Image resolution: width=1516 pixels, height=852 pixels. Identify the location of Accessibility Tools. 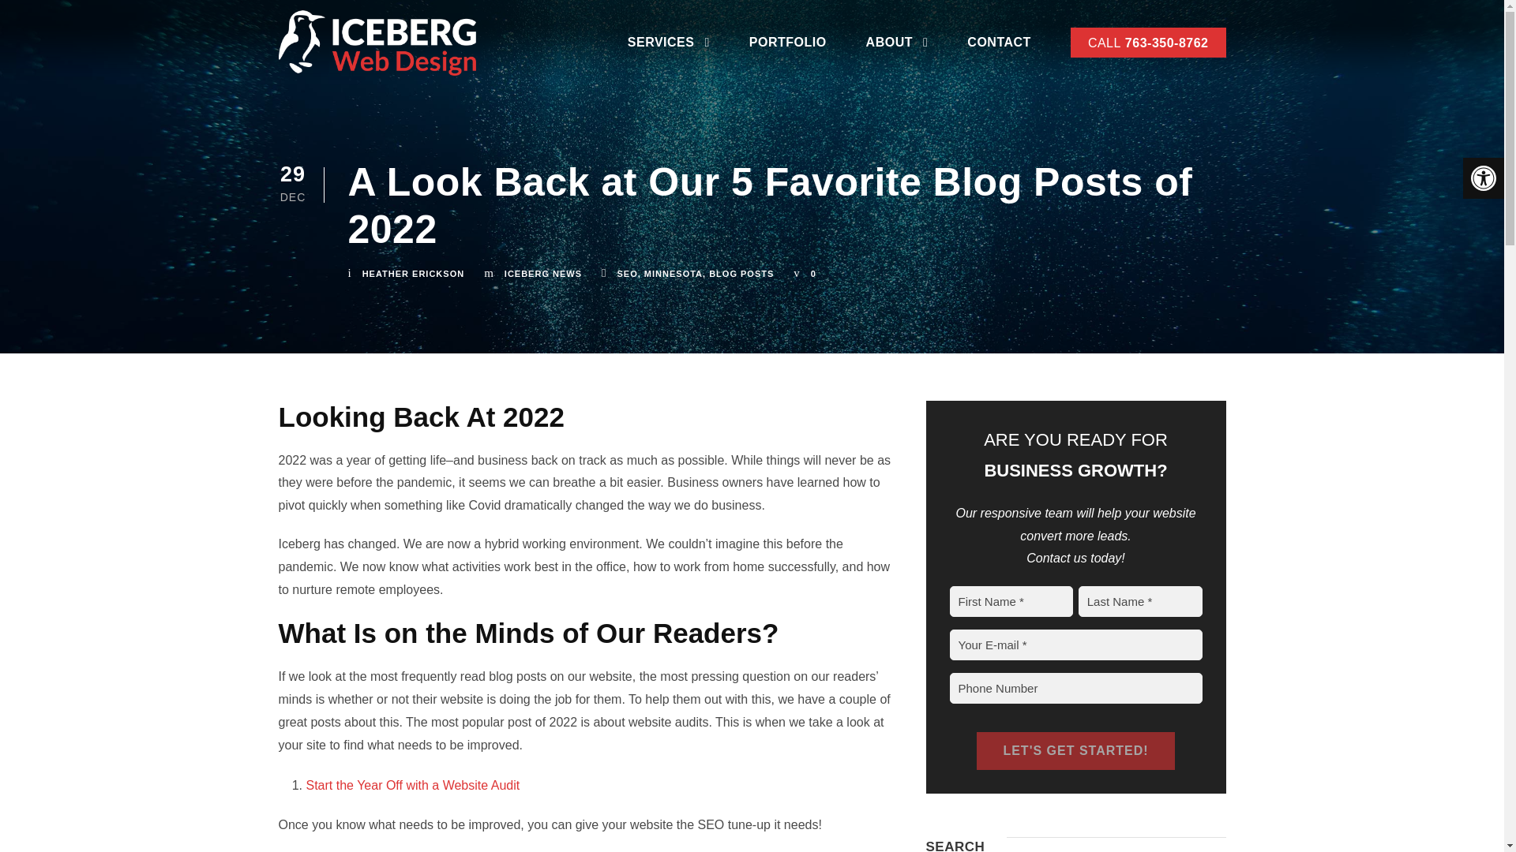
(1483, 177).